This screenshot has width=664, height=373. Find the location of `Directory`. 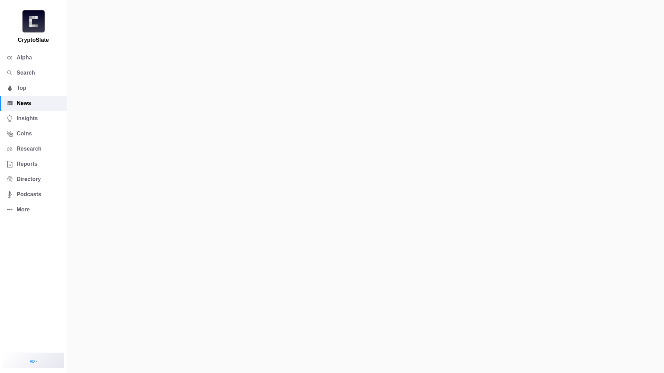

Directory is located at coordinates (33, 179).